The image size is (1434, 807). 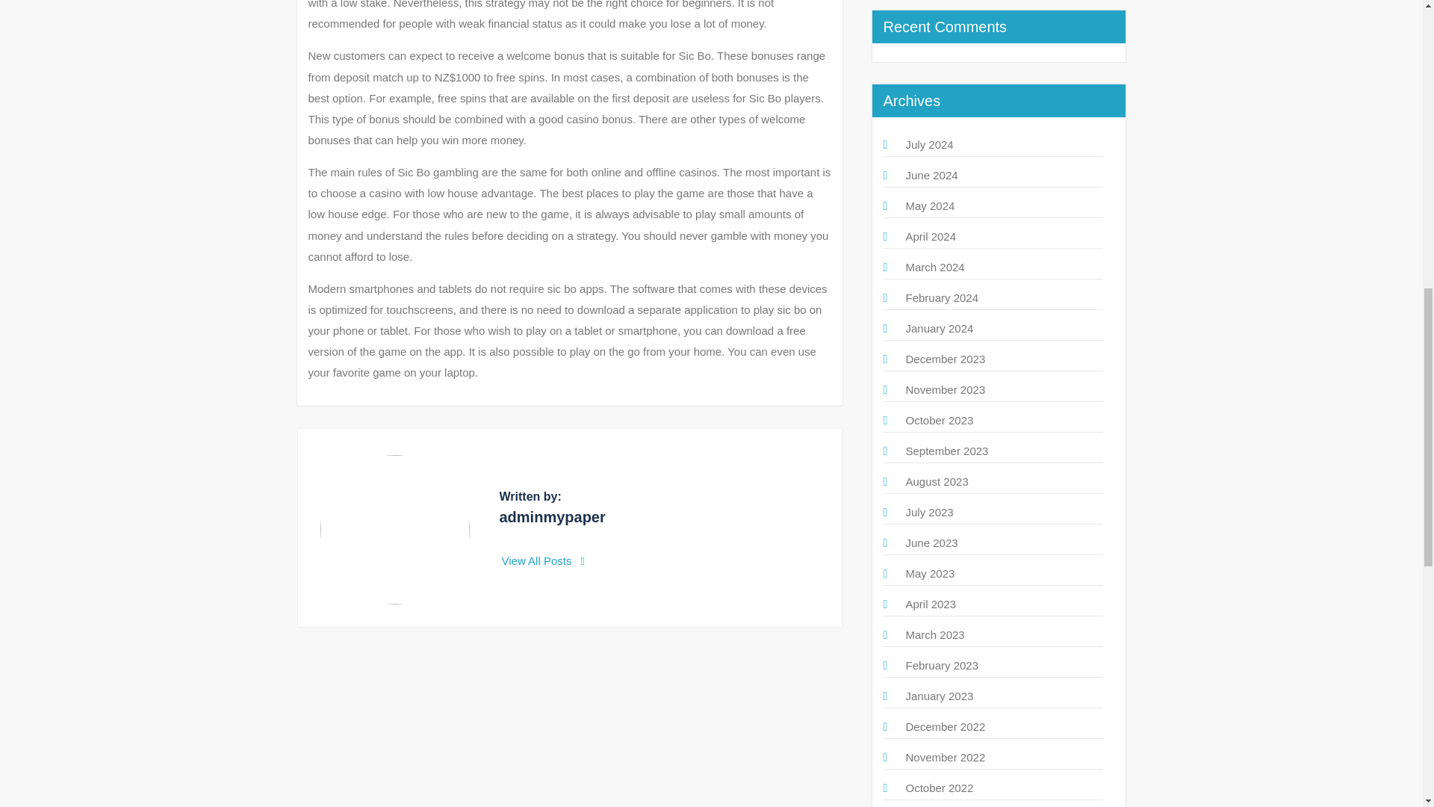 I want to click on October 2023, so click(x=939, y=420).